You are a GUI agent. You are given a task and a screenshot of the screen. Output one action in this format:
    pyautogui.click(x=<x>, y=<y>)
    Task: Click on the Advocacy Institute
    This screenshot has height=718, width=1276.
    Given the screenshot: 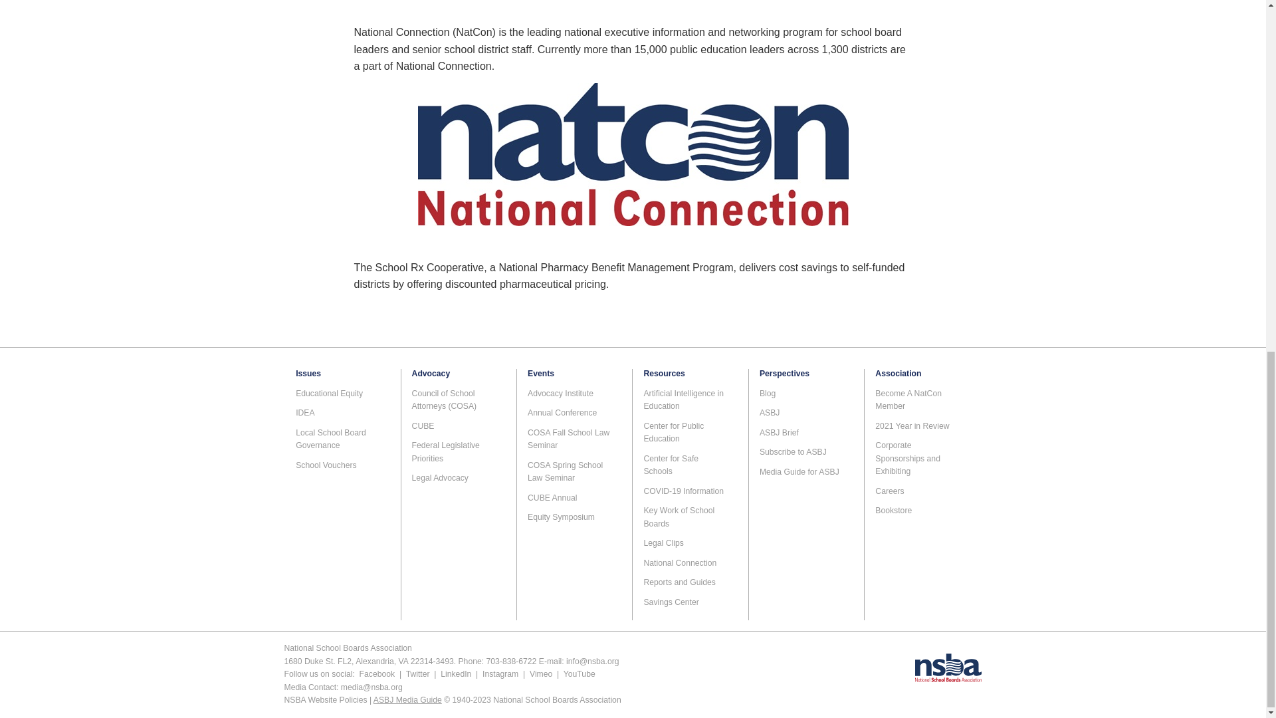 What is the action you would take?
    pyautogui.click(x=560, y=394)
    